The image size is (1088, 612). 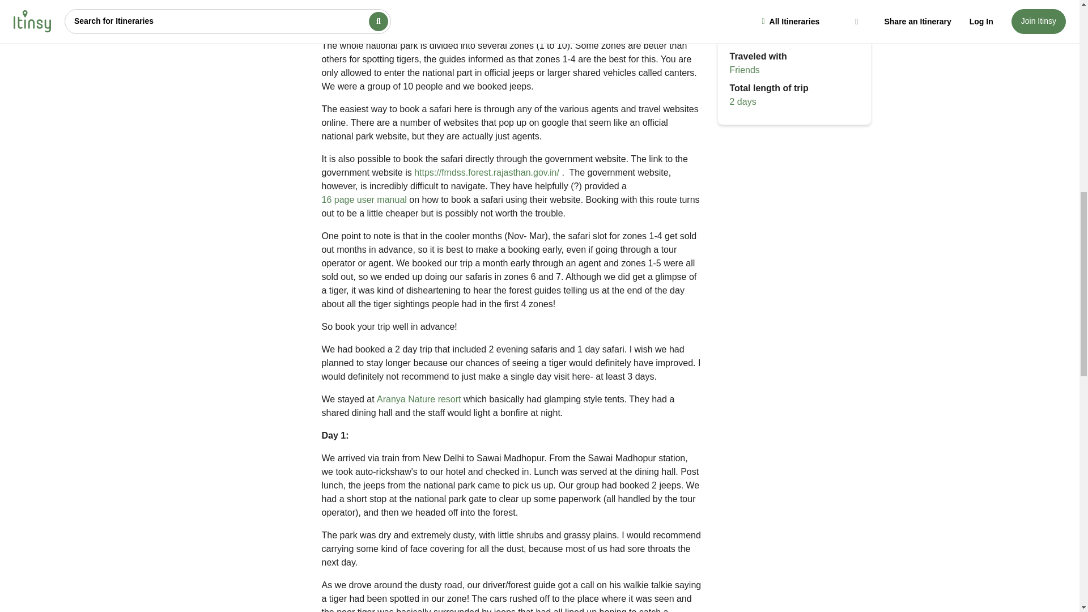 I want to click on Aranya Nature resort, so click(x=419, y=399).